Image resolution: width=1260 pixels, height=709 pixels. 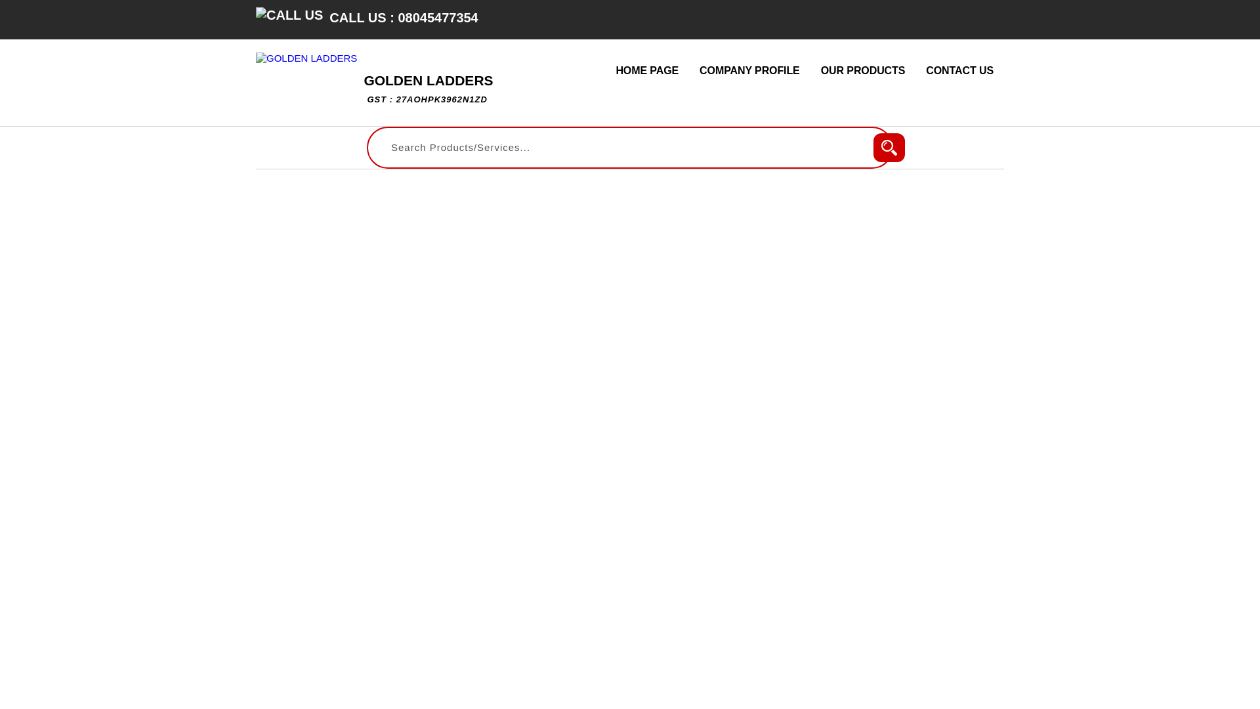 I want to click on OUR PRODUCTS, so click(x=647, y=71).